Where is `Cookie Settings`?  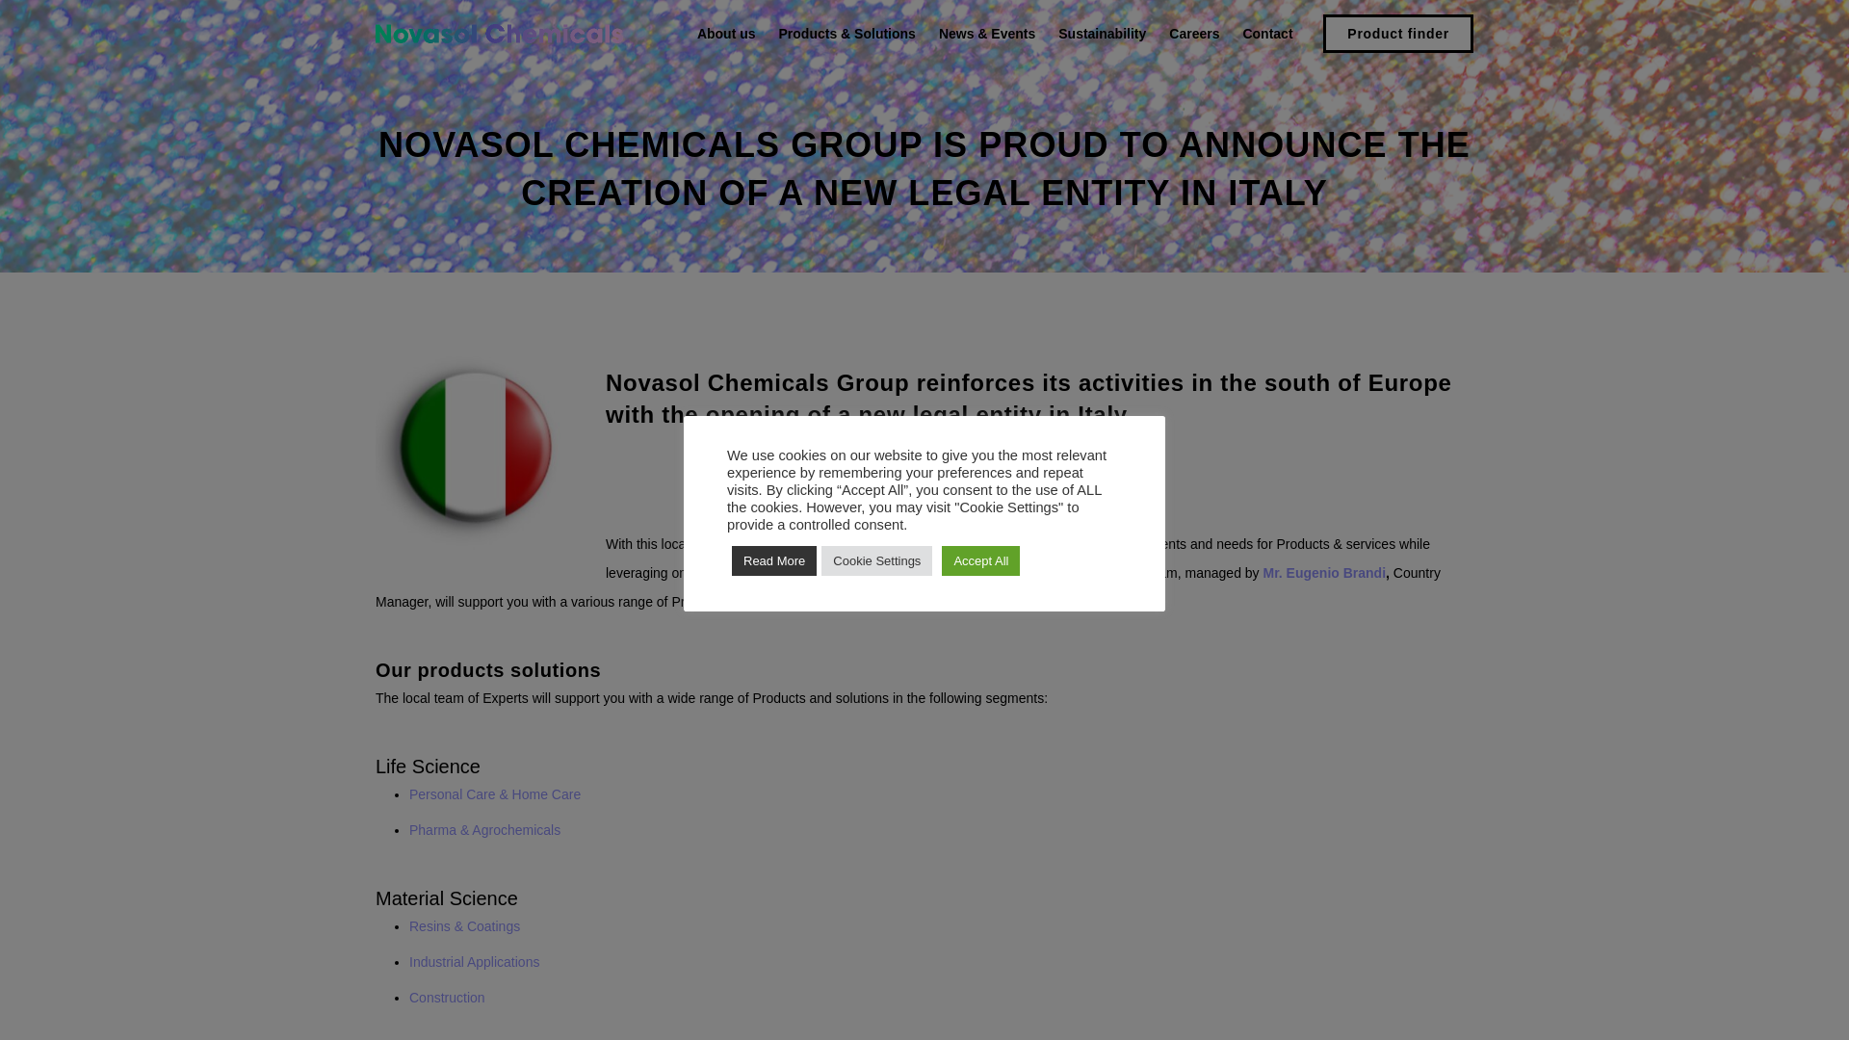 Cookie Settings is located at coordinates (876, 559).